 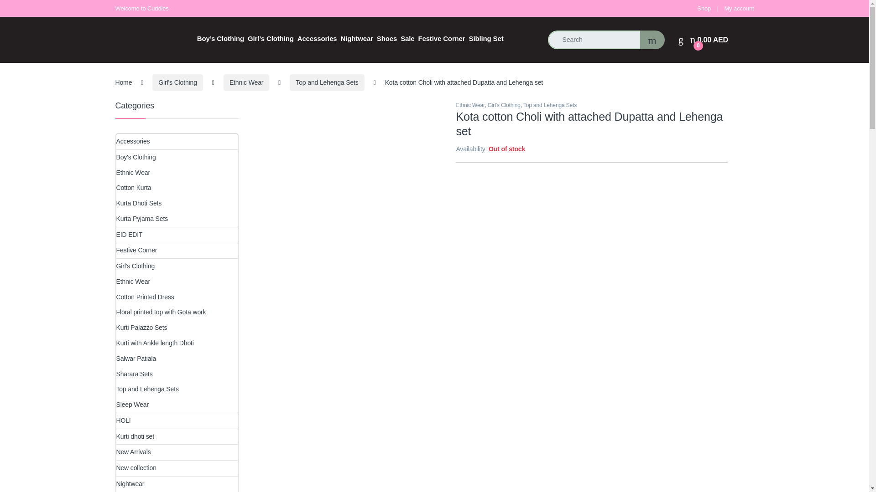 I want to click on My account, so click(x=739, y=8).